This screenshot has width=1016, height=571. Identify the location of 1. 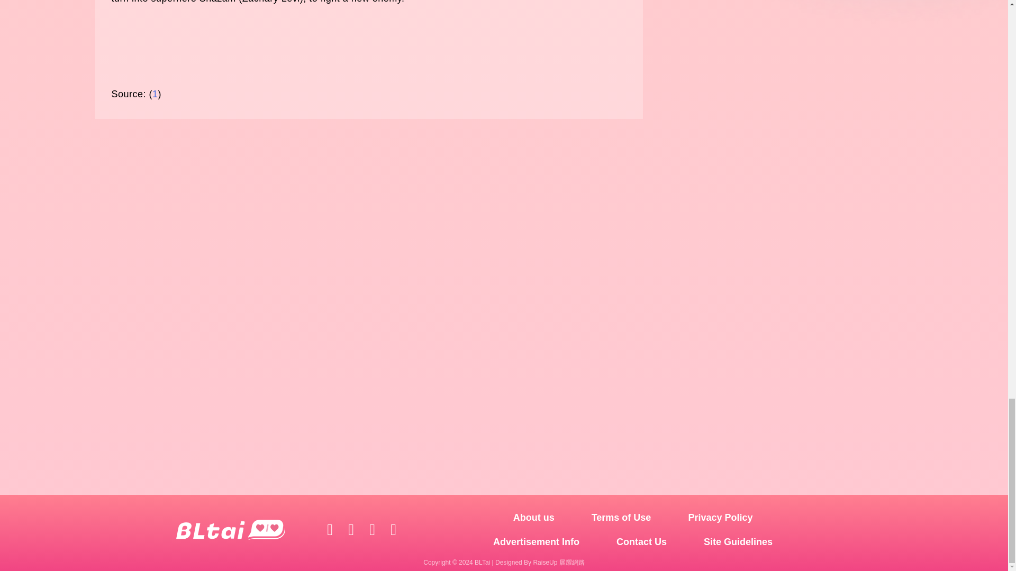
(156, 94).